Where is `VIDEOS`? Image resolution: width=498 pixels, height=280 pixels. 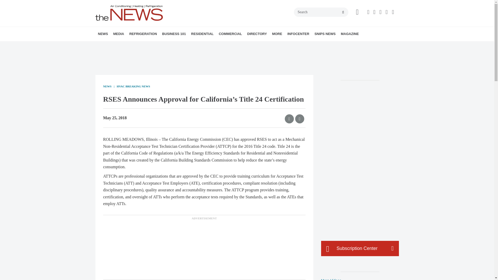
VIDEOS is located at coordinates (143, 45).